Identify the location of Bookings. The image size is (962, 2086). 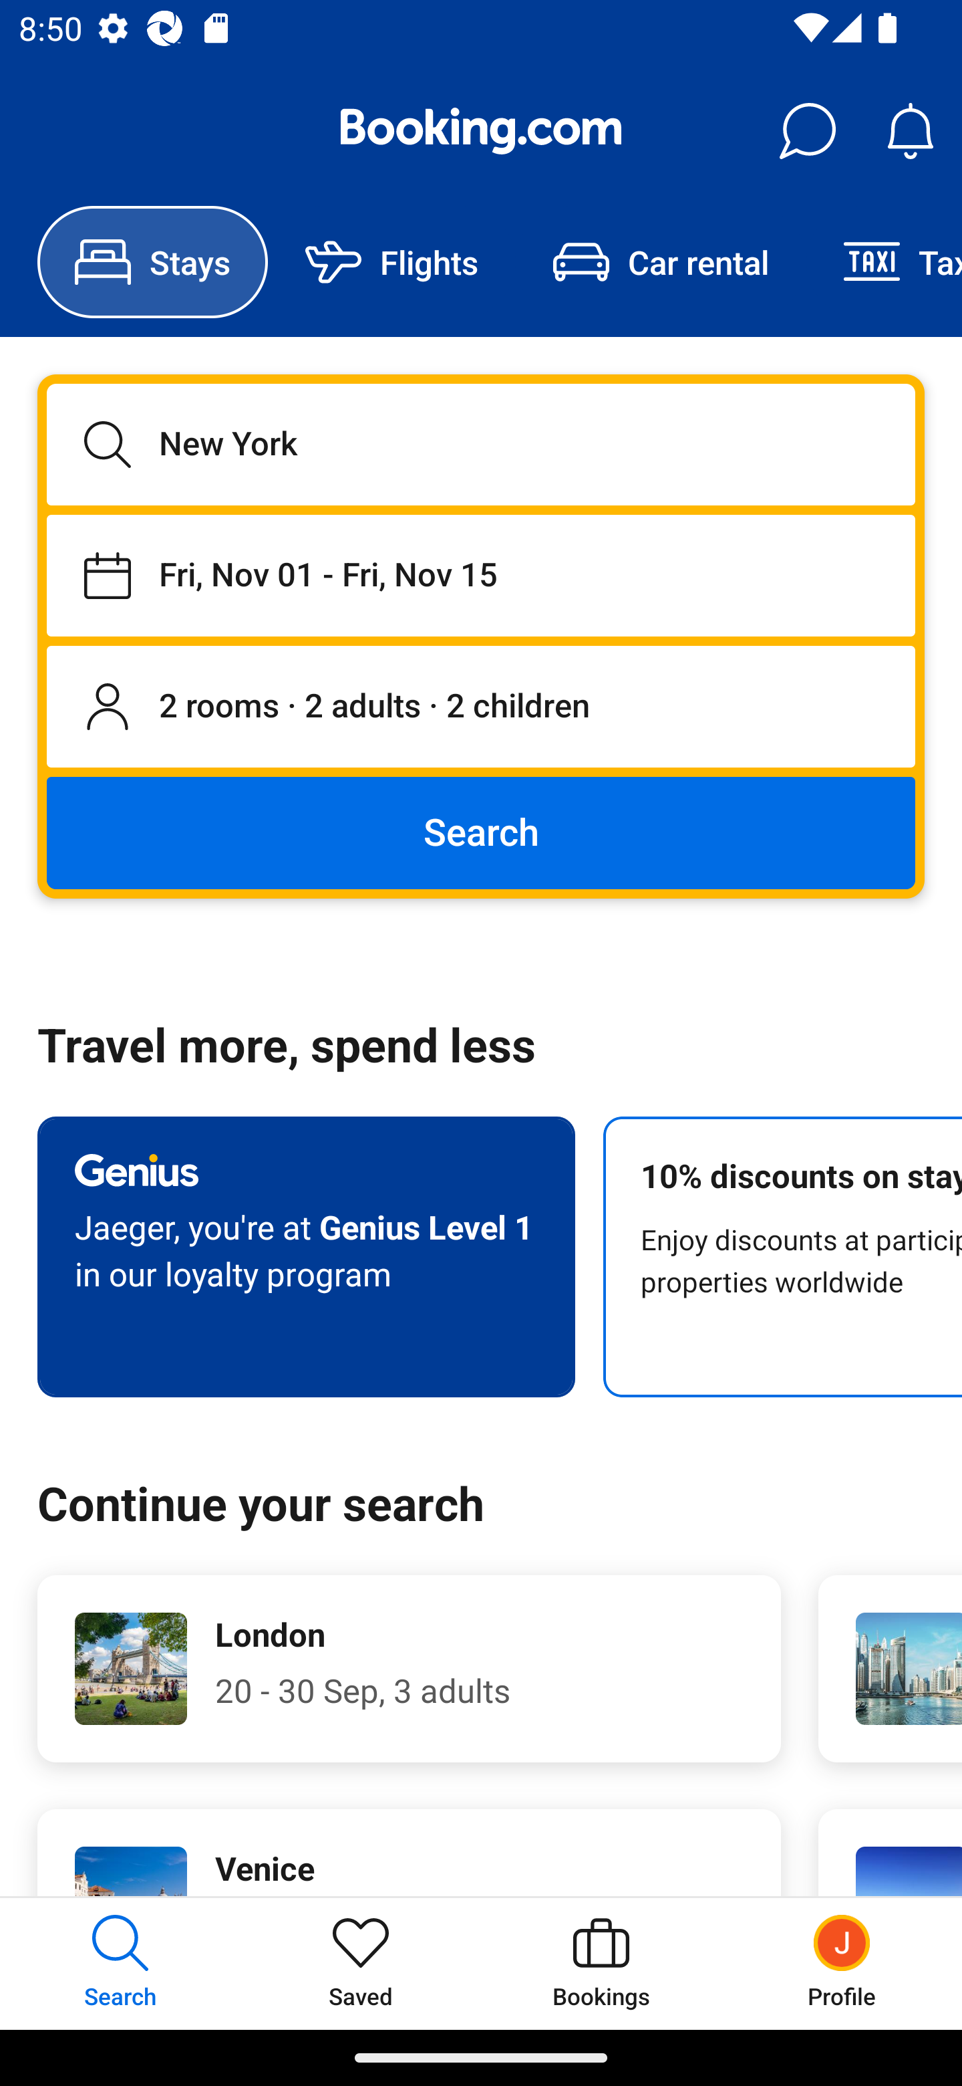
(601, 1963).